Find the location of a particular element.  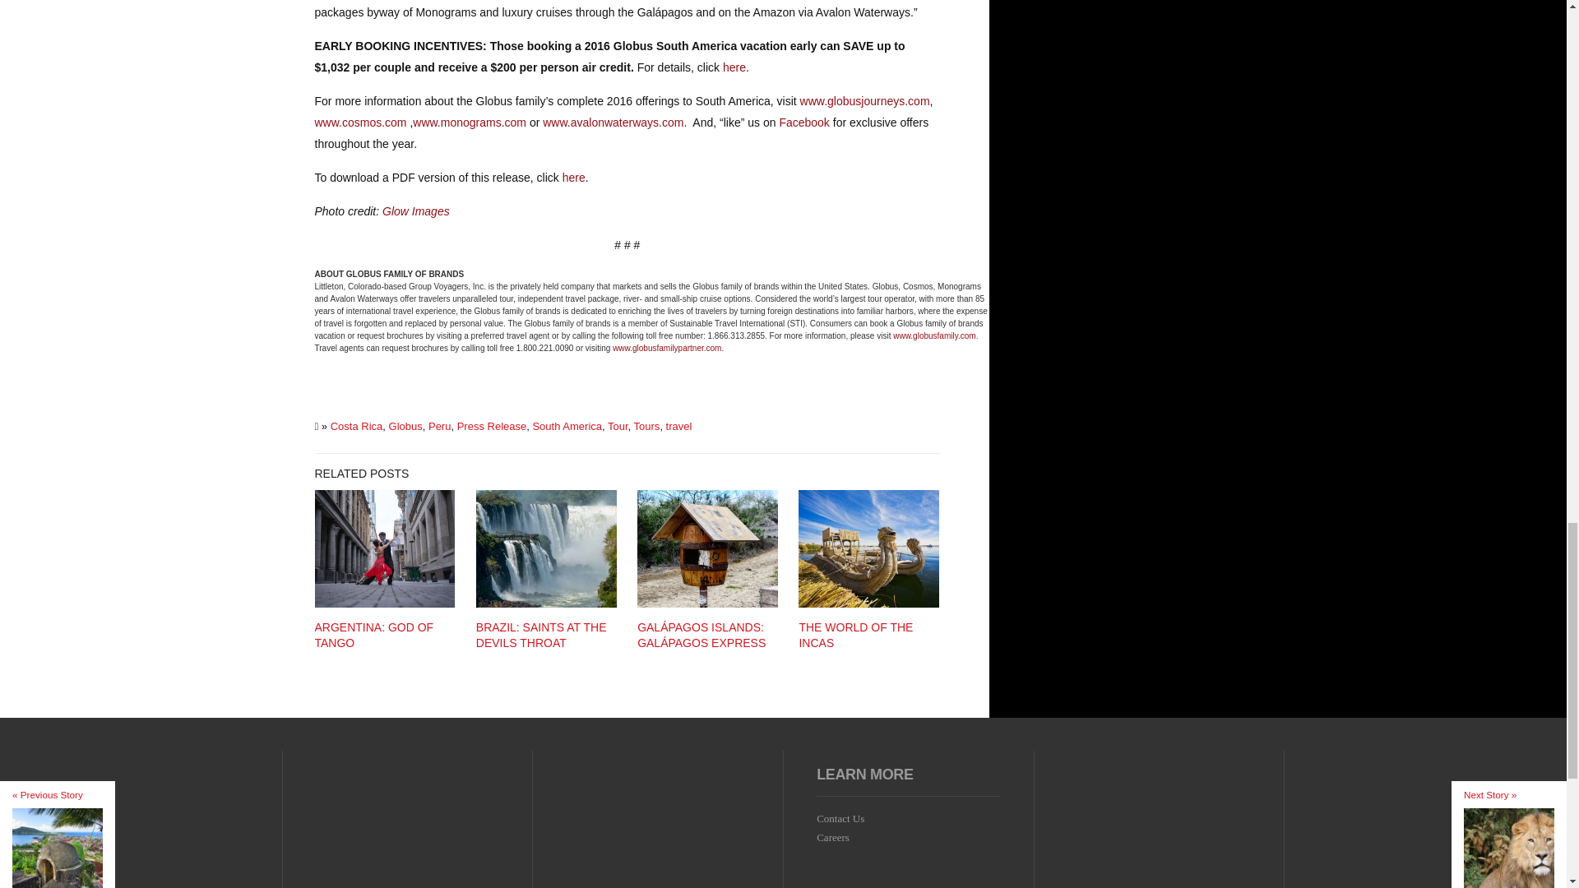

ARGENTINA: GOD OF TANGO is located at coordinates (373, 635).